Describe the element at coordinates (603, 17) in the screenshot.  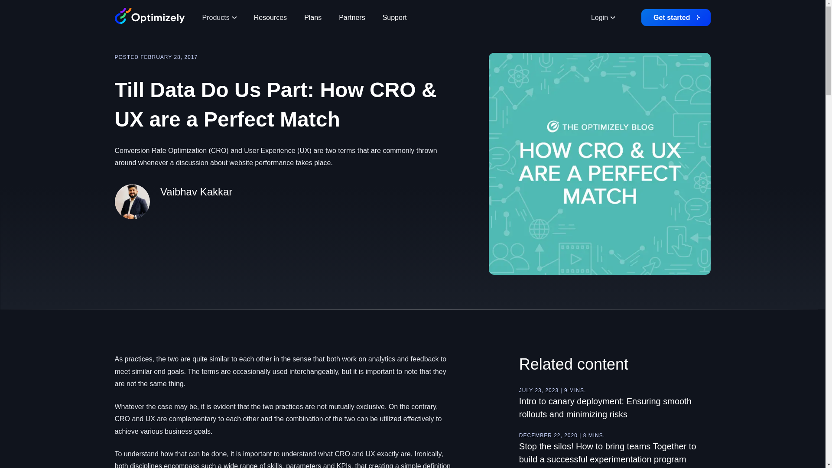
I see `Login` at that location.